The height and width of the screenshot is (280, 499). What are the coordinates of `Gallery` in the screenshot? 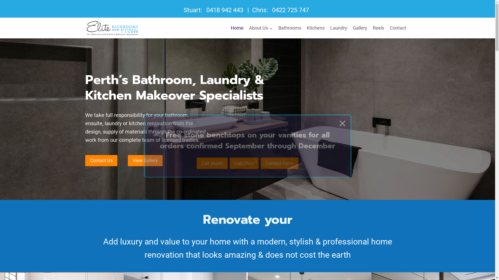 It's located at (360, 28).